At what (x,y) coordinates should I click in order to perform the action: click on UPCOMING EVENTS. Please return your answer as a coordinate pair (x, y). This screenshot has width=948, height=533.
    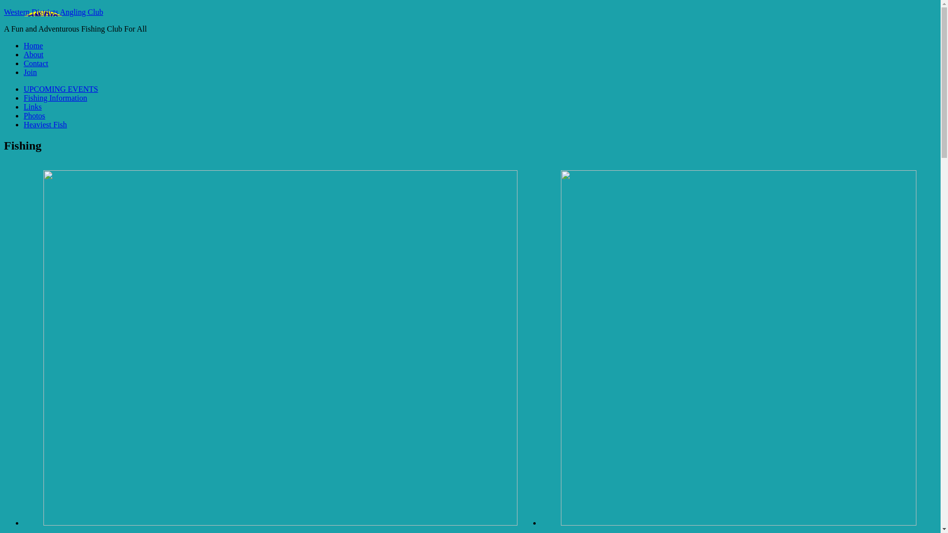
    Looking at the image, I should click on (61, 89).